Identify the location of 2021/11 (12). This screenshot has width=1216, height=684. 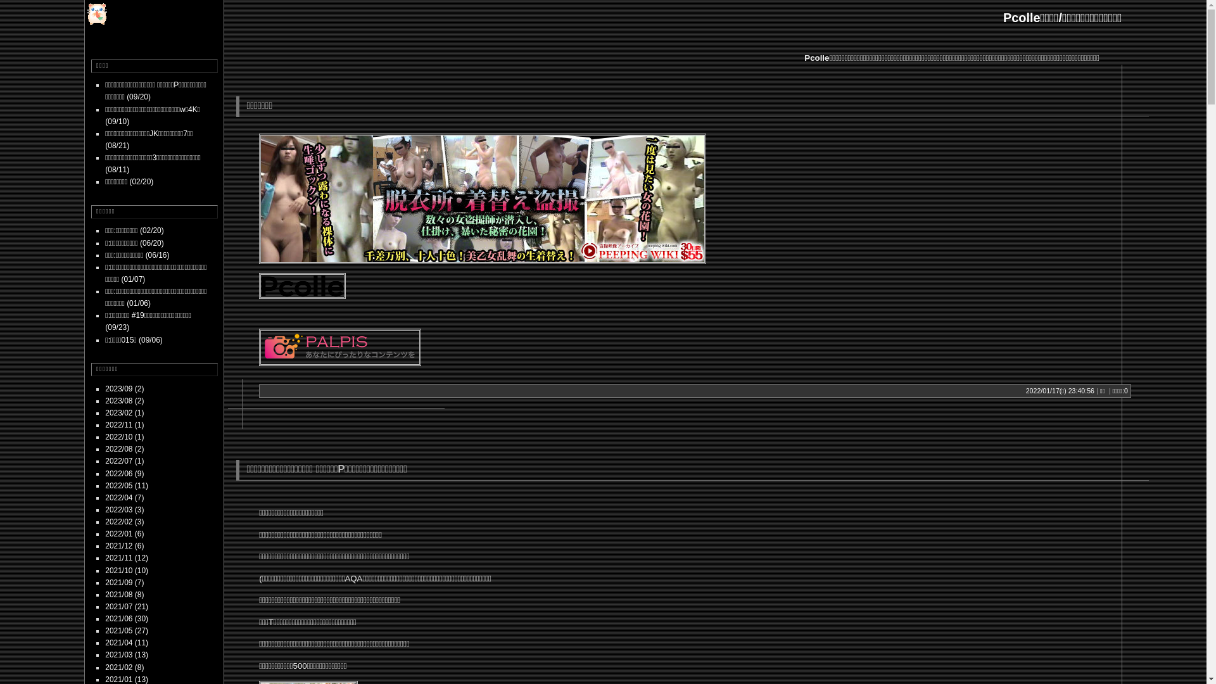
(127, 558).